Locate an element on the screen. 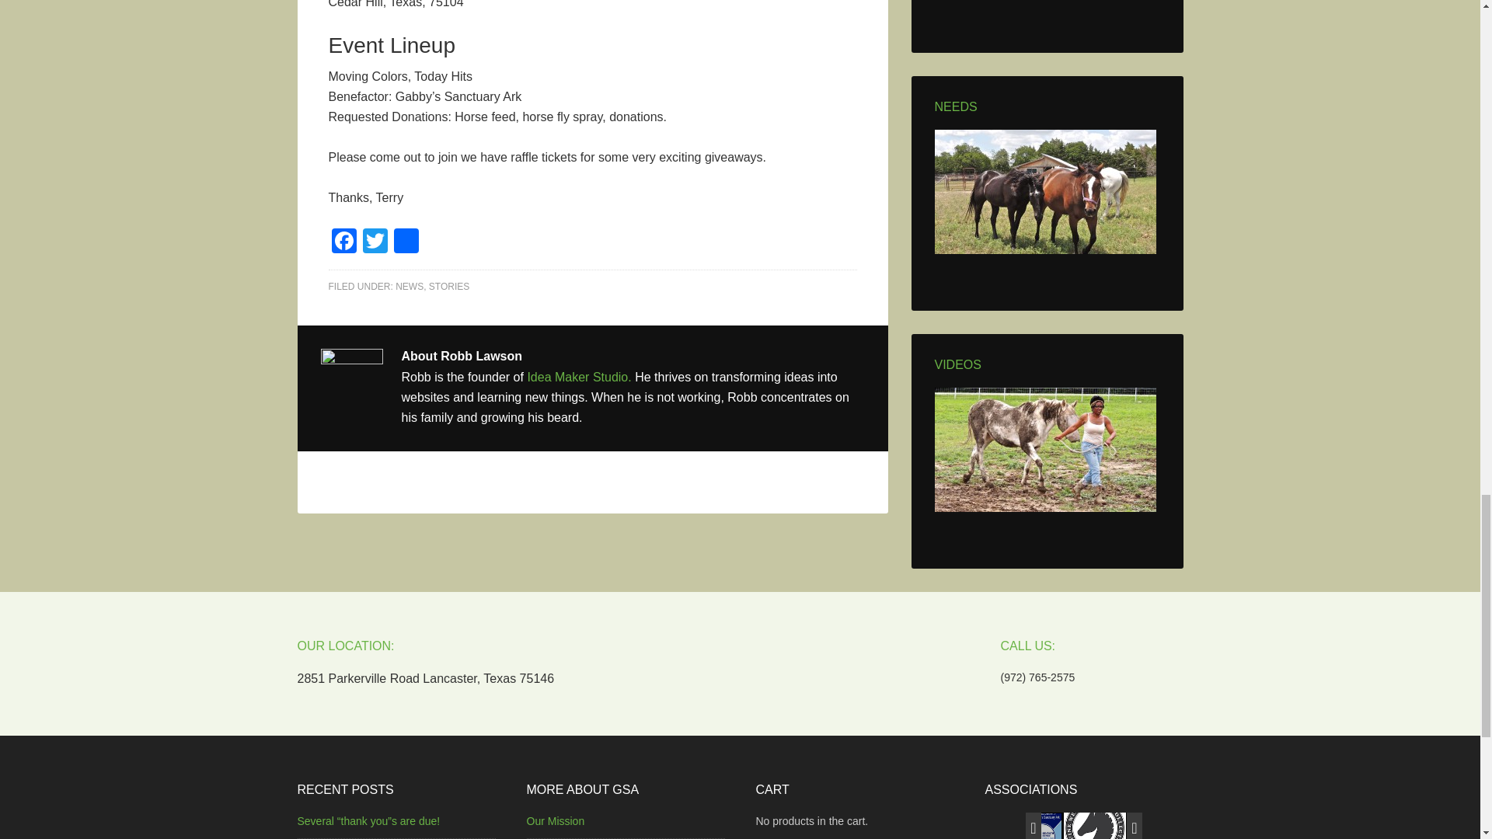 This screenshot has width=1492, height=839. Seventh Sense Consulting is located at coordinates (1032, 819).